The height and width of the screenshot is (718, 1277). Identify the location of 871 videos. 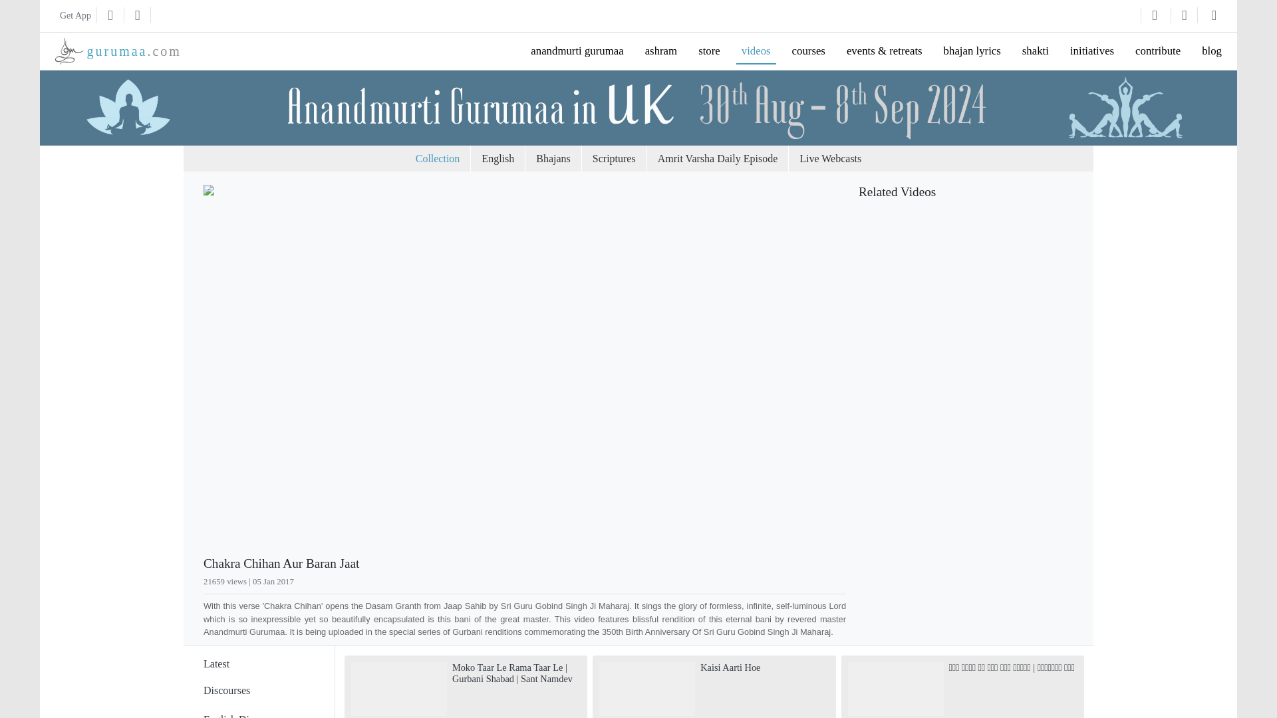
(258, 705).